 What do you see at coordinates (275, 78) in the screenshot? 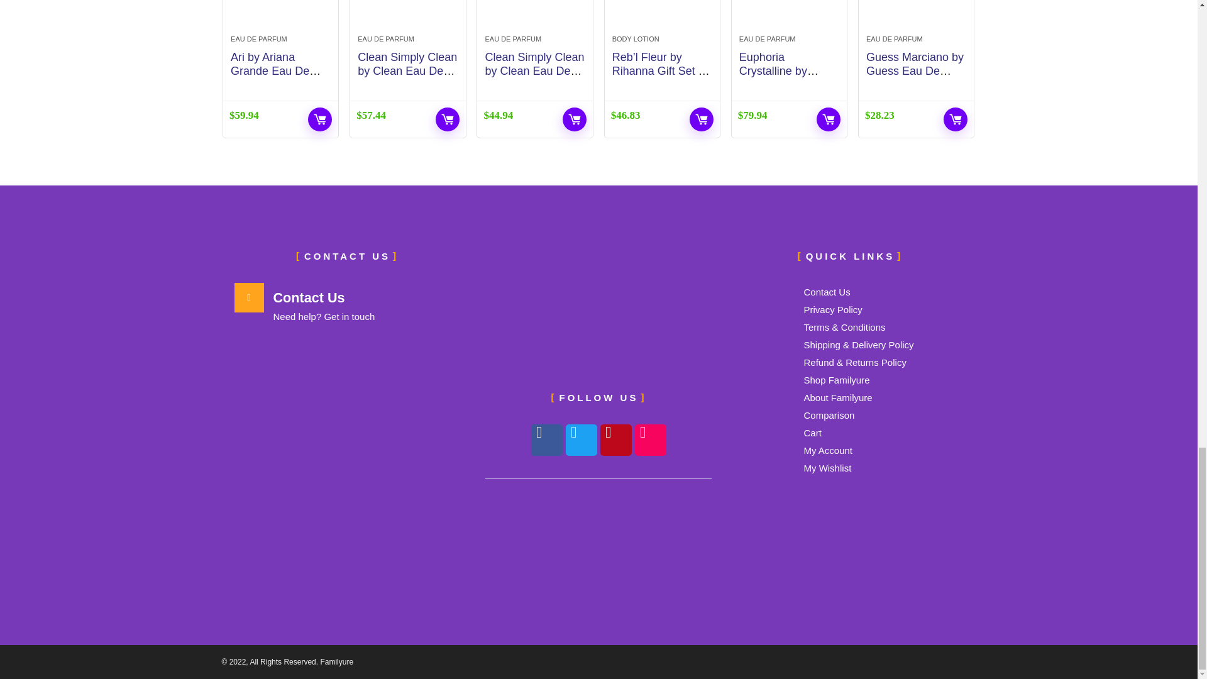
I see `Ari by Ariana Grande Eau De Parfum Spray 3.4 oz For Women` at bounding box center [275, 78].